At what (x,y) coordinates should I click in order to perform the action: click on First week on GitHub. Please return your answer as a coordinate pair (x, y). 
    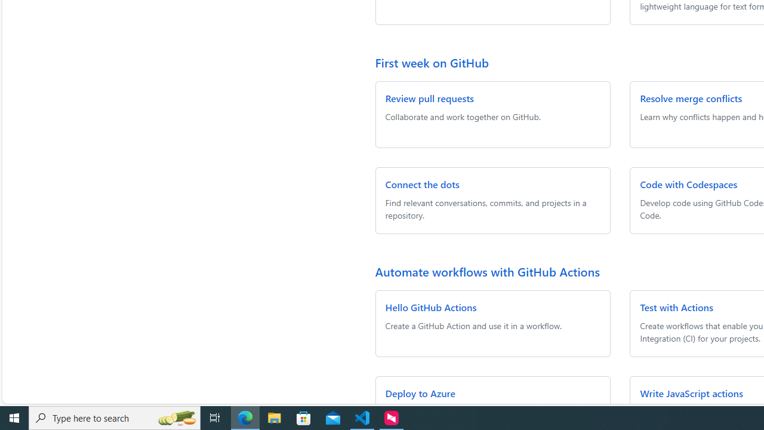
    Looking at the image, I should click on (432, 62).